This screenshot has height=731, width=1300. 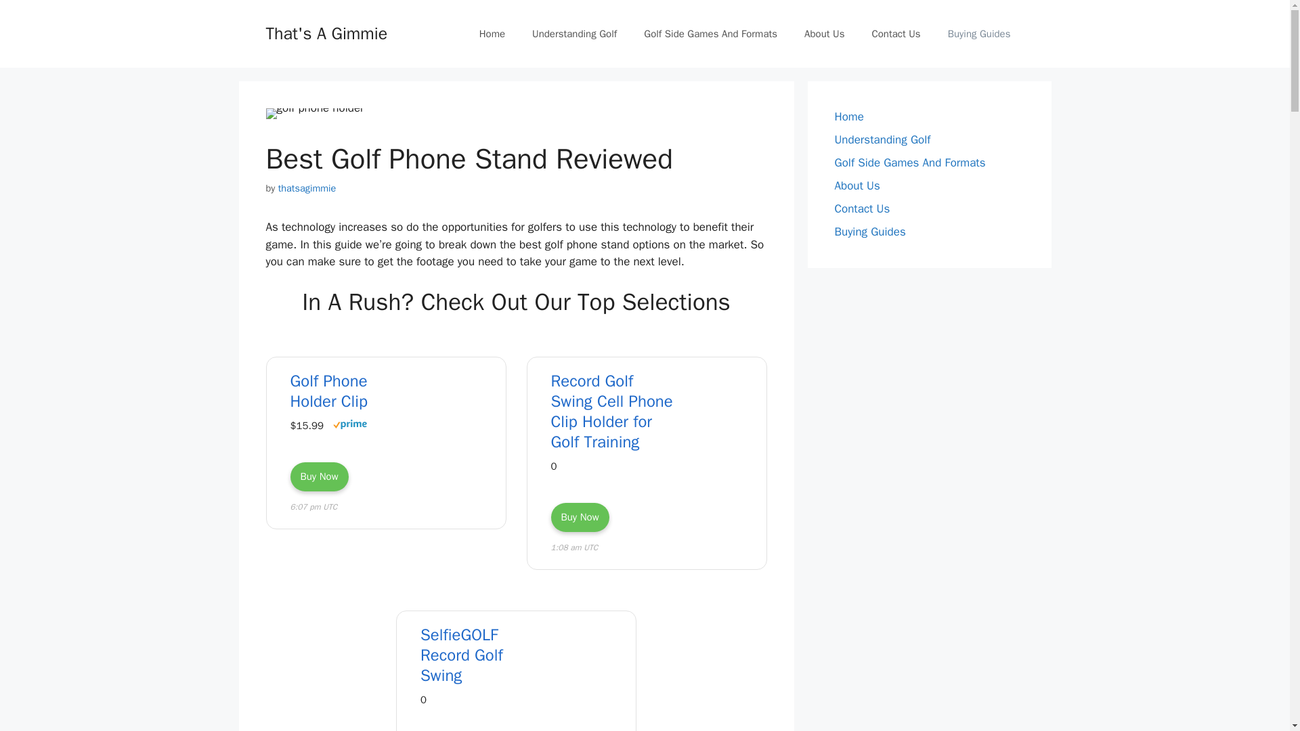 What do you see at coordinates (710, 34) in the screenshot?
I see `Golf Side Games And Formats` at bounding box center [710, 34].